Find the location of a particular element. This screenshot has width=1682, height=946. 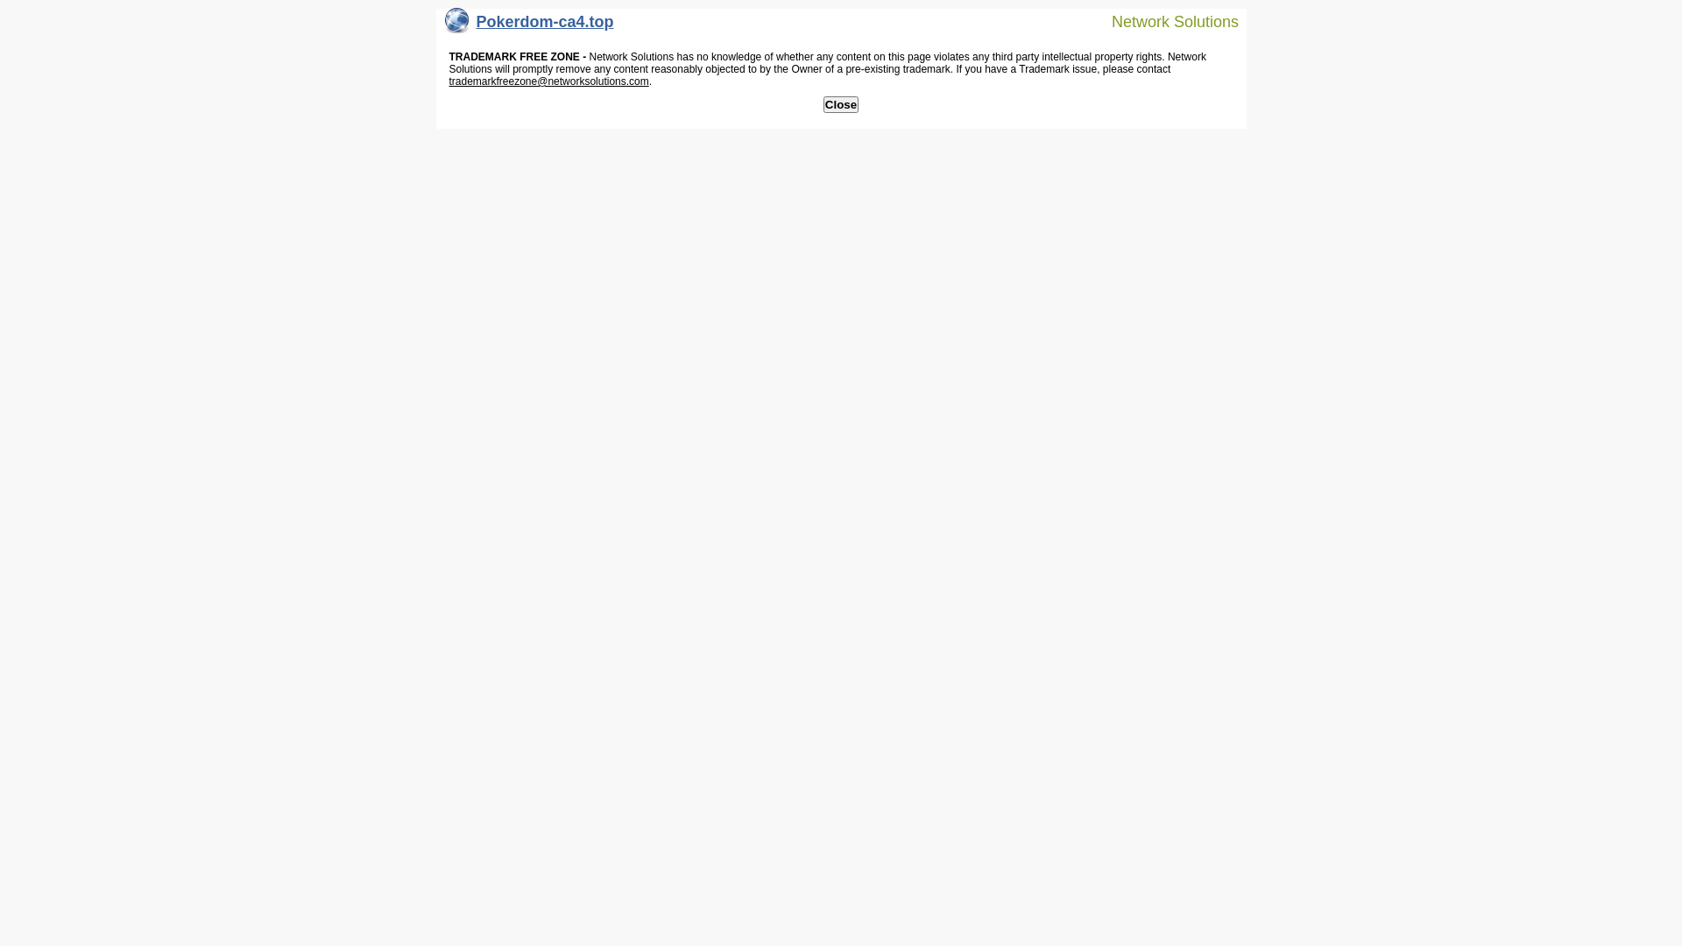

Pokerdom-ca4.top is located at coordinates (529, 26).